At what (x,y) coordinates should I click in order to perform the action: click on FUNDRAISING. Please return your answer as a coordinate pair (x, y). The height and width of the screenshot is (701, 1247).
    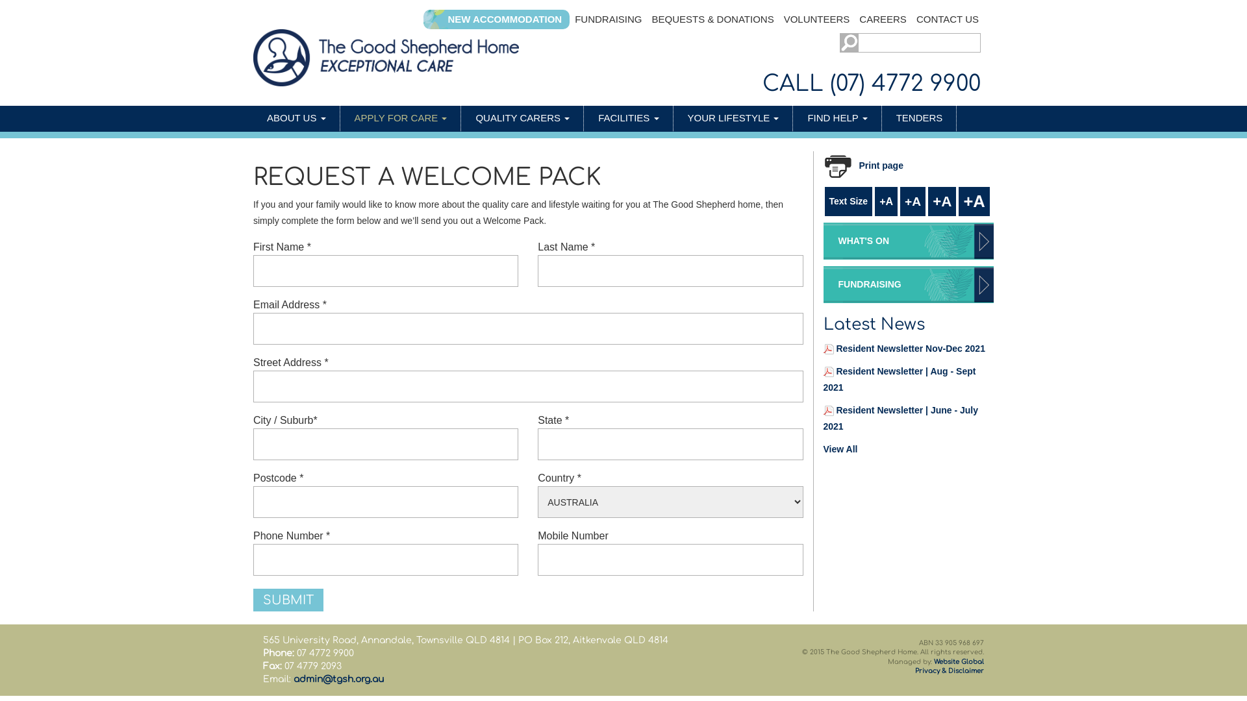
    Looking at the image, I should click on (909, 284).